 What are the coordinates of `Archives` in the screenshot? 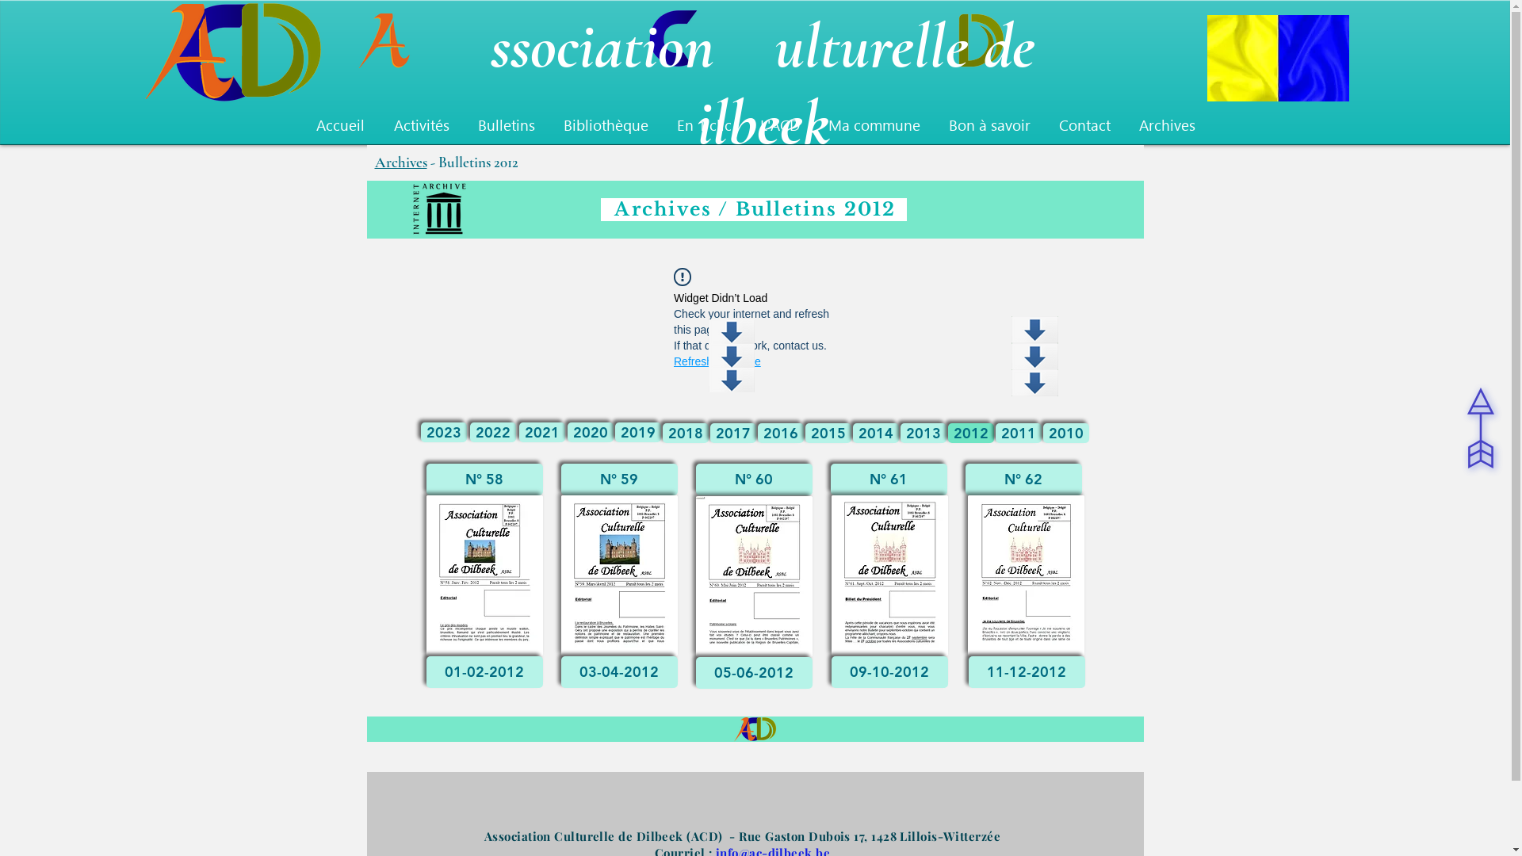 It's located at (1167, 125).